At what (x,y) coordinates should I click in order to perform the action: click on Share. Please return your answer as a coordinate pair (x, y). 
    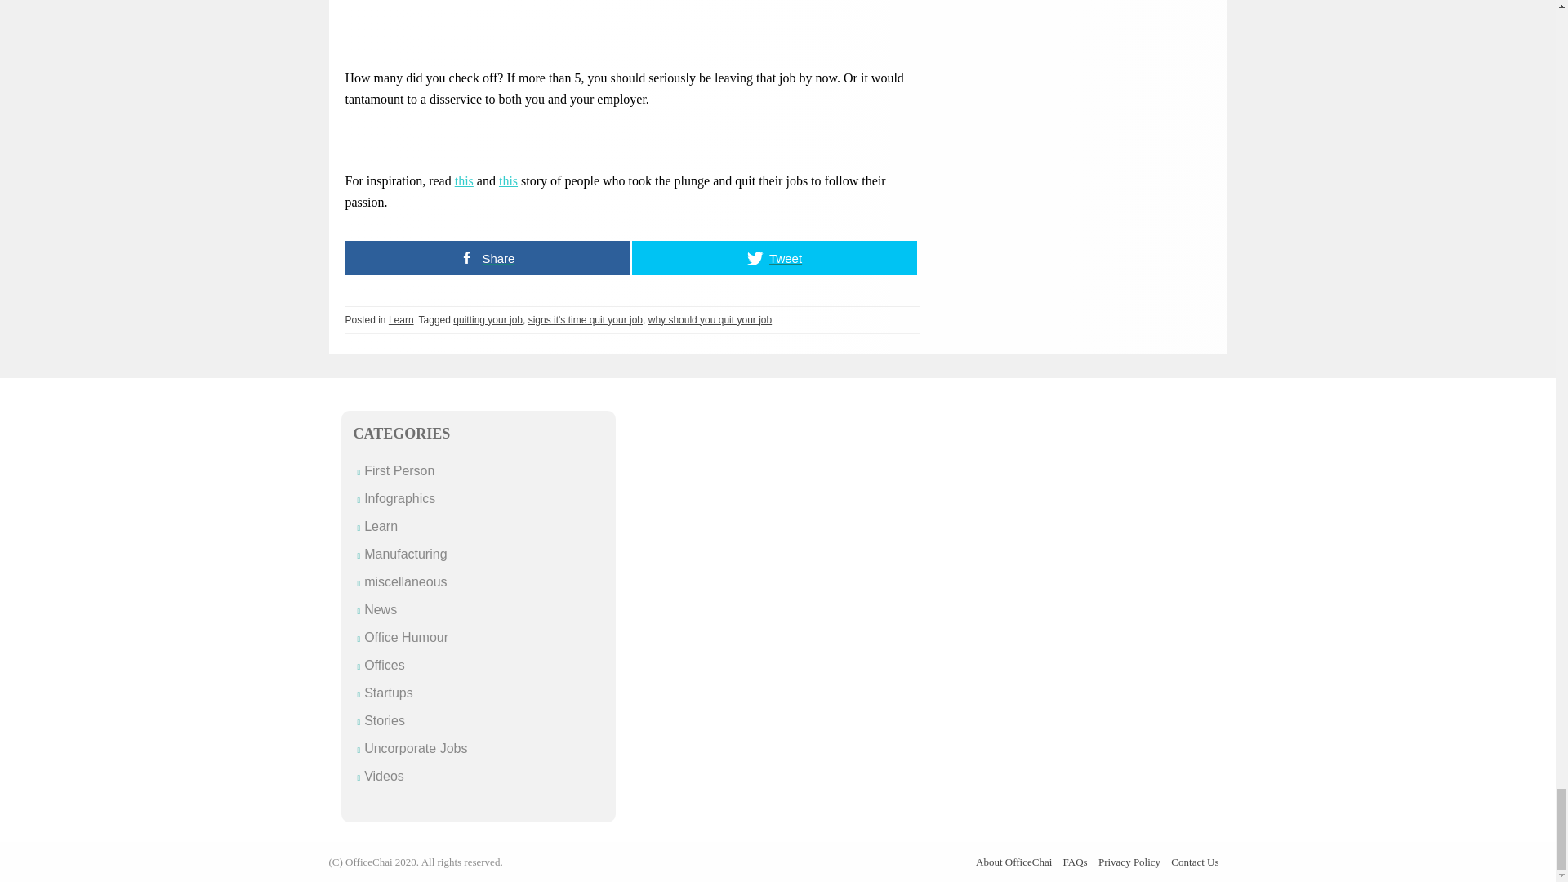
    Looking at the image, I should click on (487, 256).